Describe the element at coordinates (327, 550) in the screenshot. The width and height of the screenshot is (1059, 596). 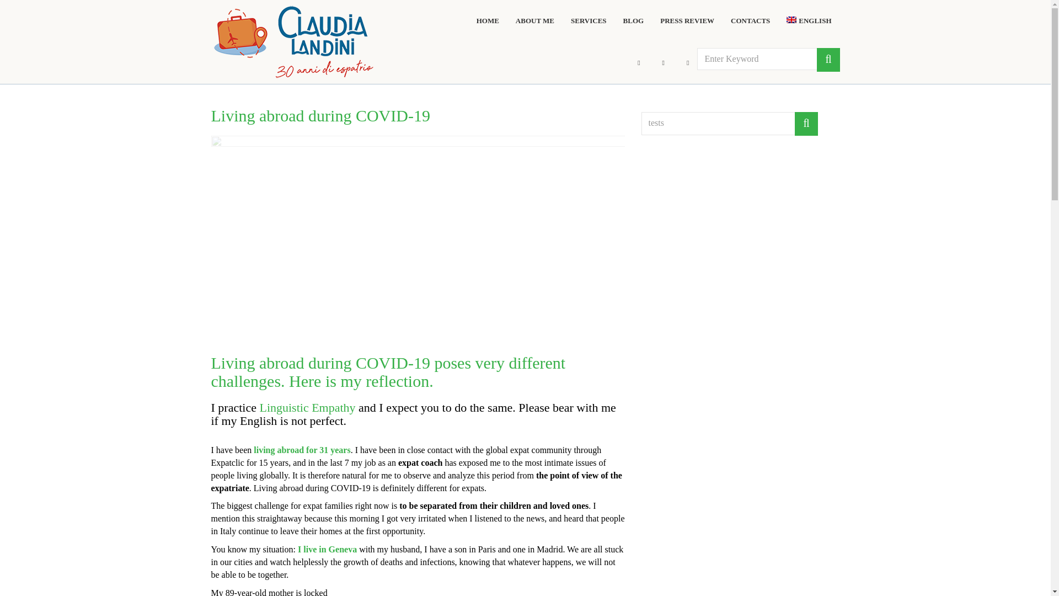
I see `I live in Geneva` at that location.